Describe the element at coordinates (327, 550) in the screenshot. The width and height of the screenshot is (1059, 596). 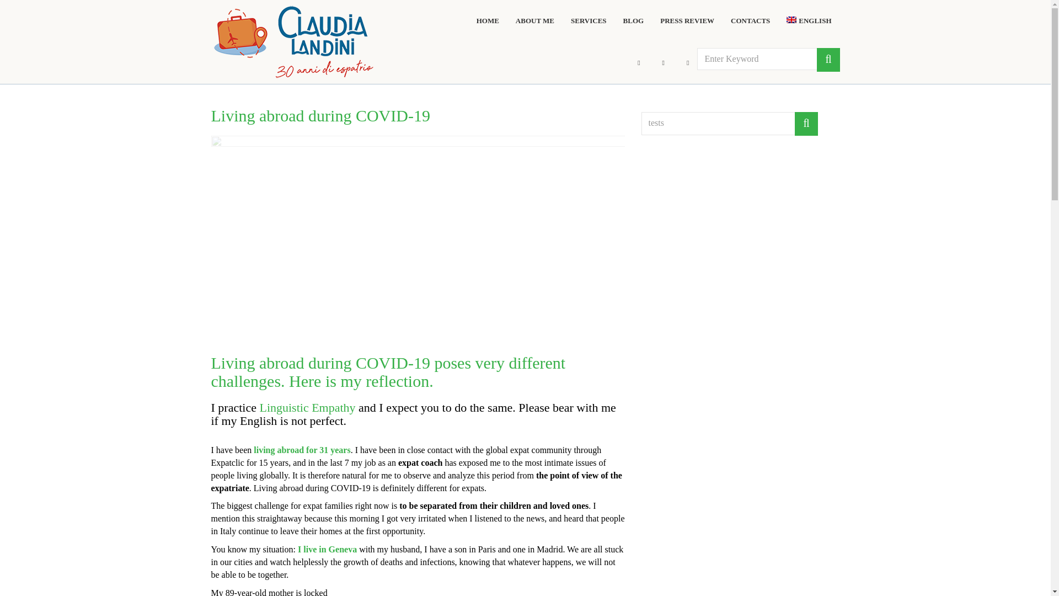
I see `I live in Geneva` at that location.